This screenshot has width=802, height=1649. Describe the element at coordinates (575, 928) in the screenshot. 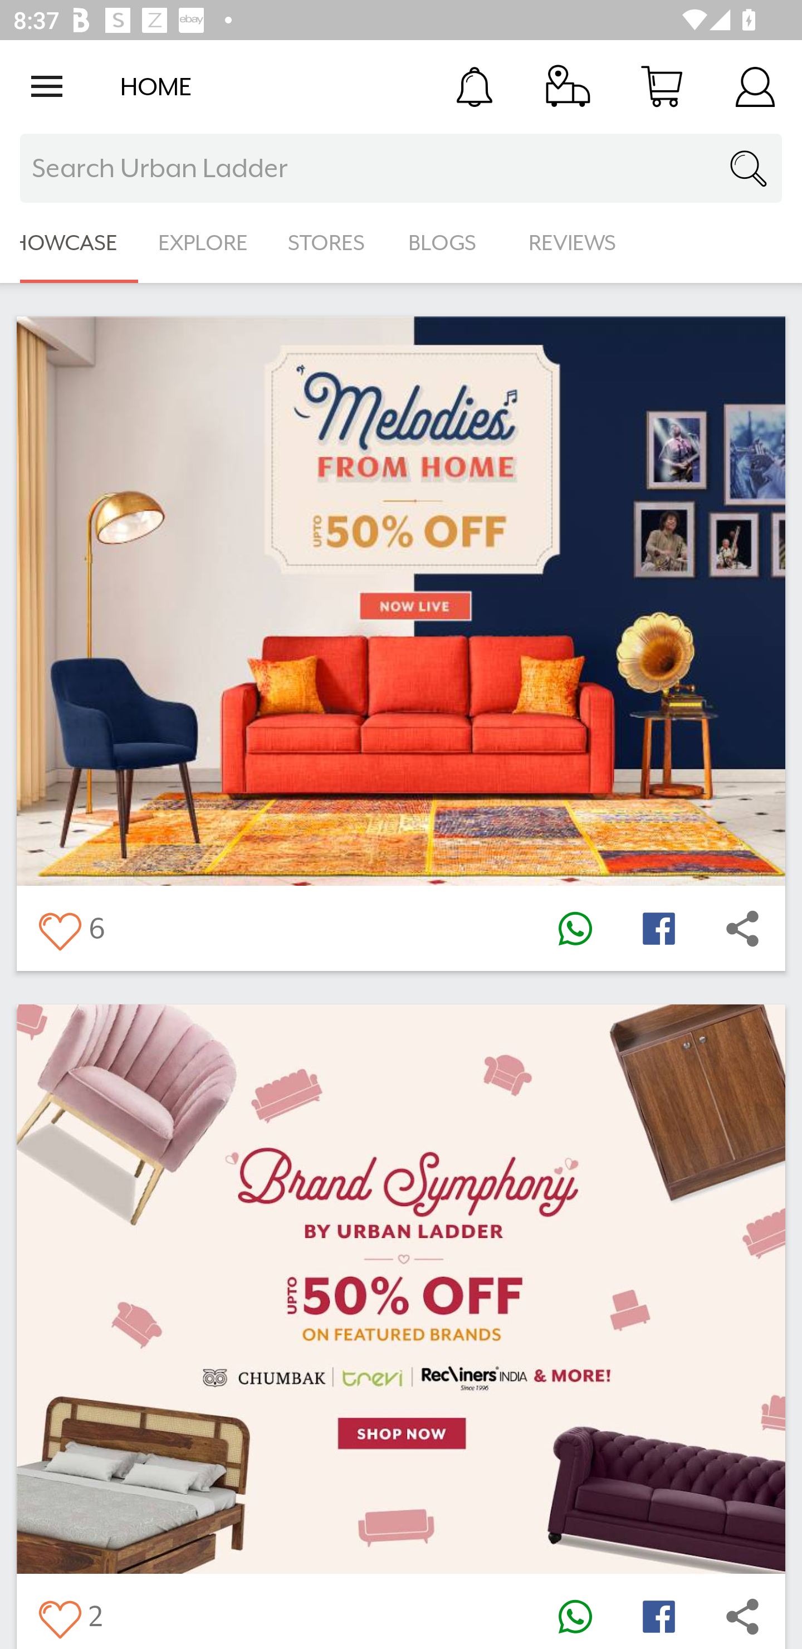

I see `` at that location.